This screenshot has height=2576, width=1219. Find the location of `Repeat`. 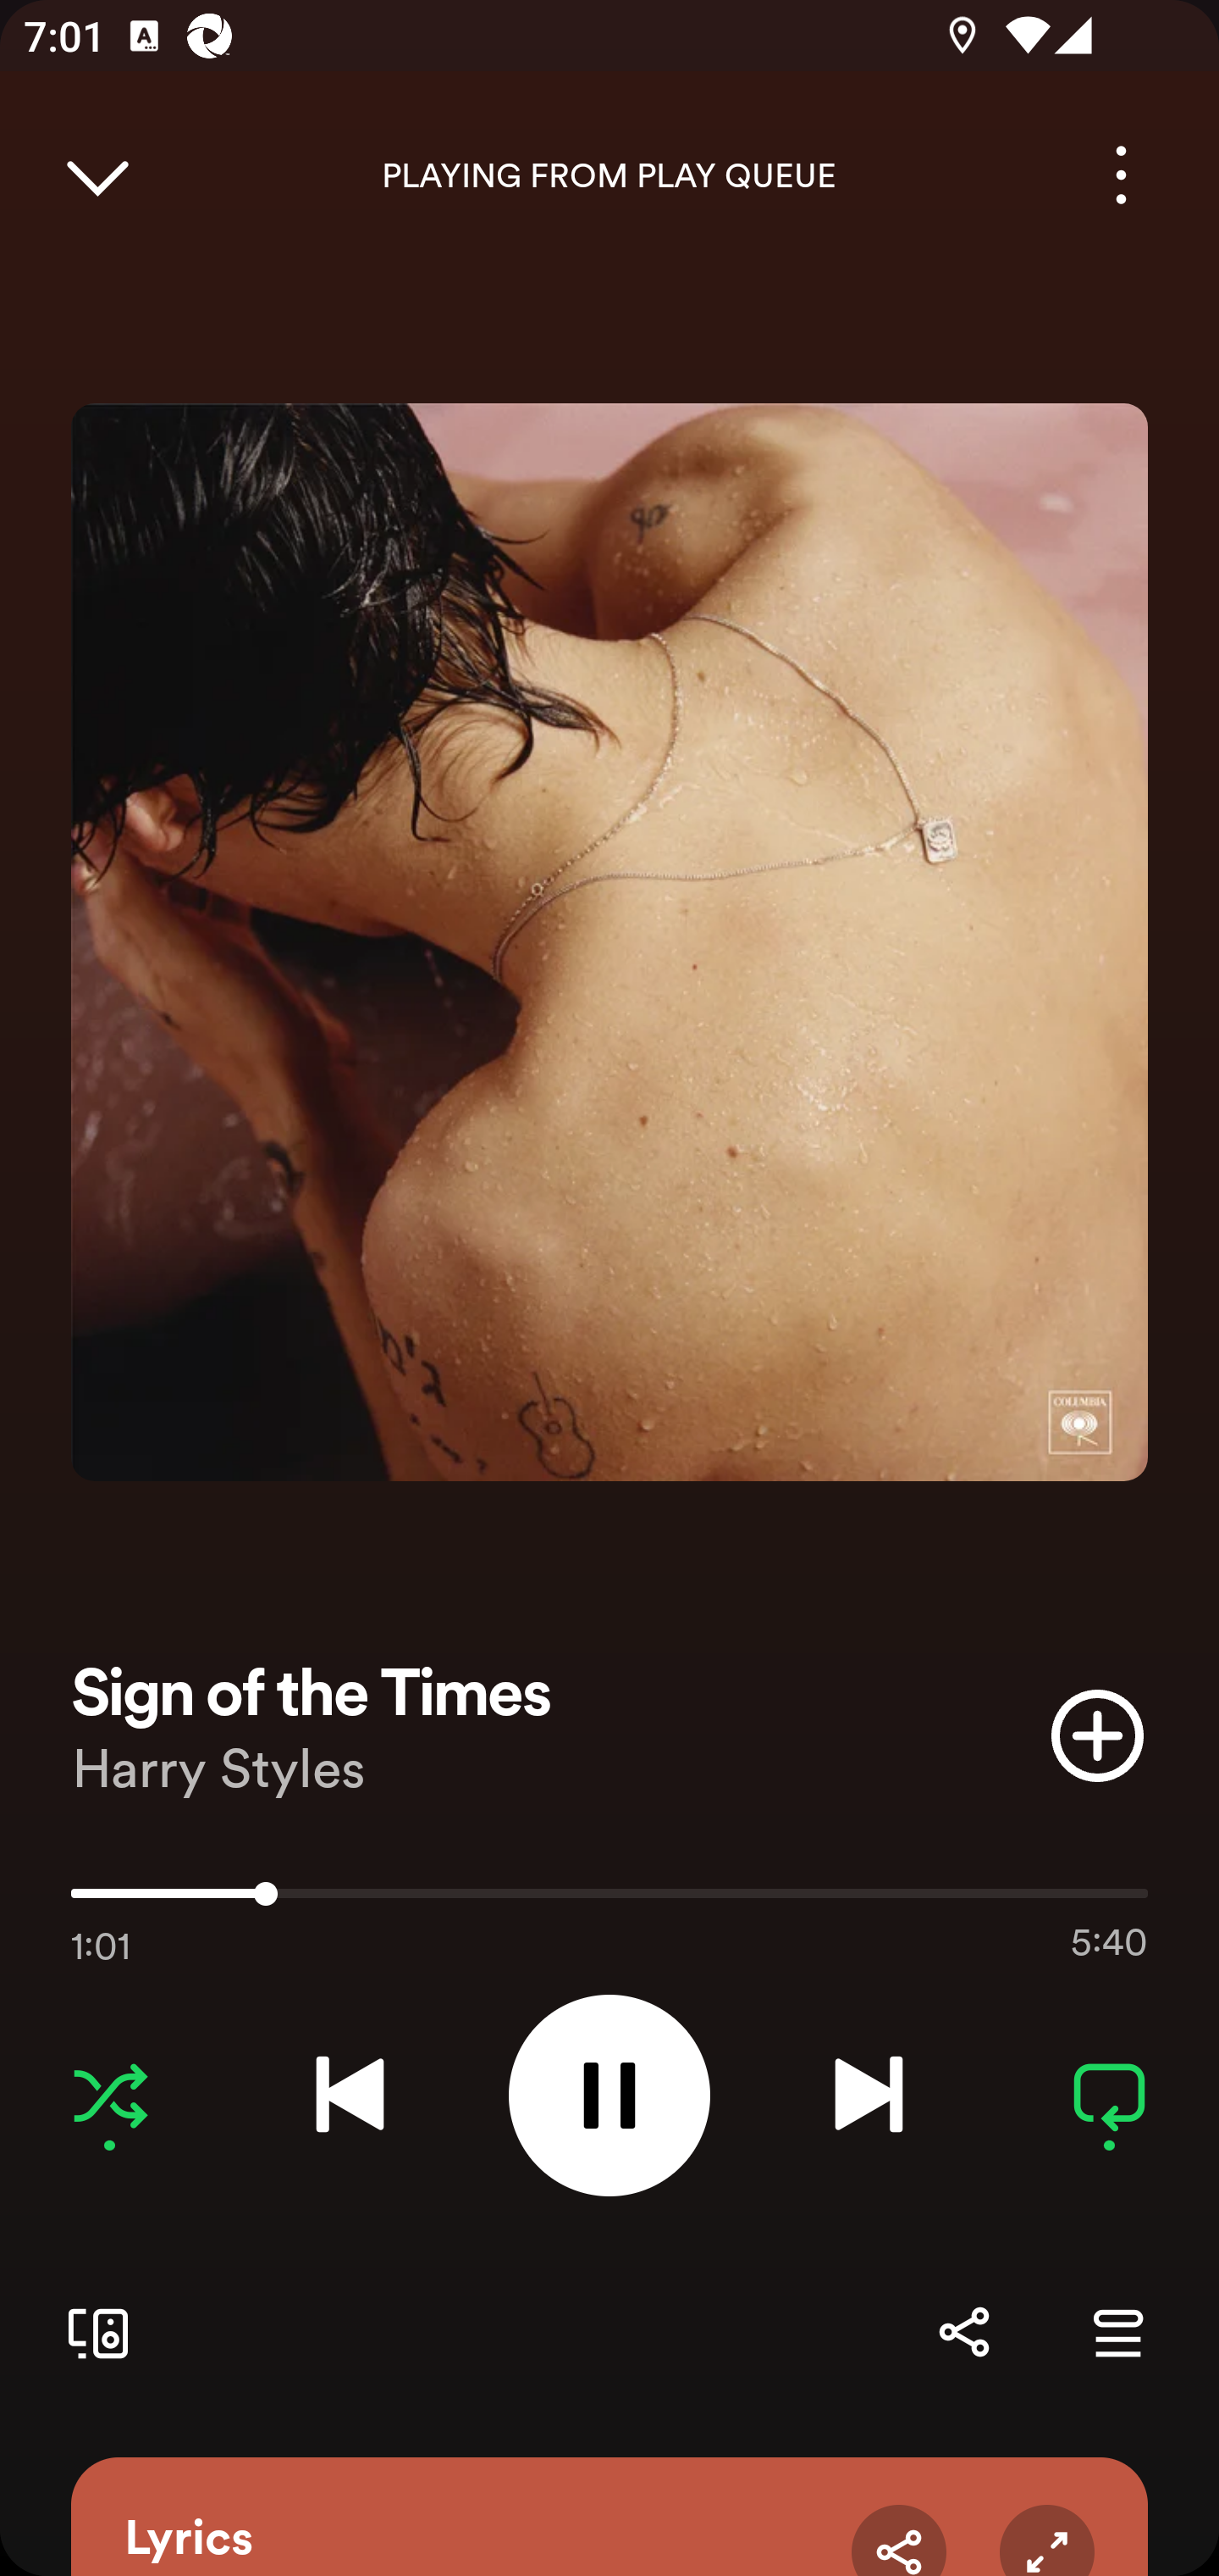

Repeat is located at coordinates (1109, 2095).